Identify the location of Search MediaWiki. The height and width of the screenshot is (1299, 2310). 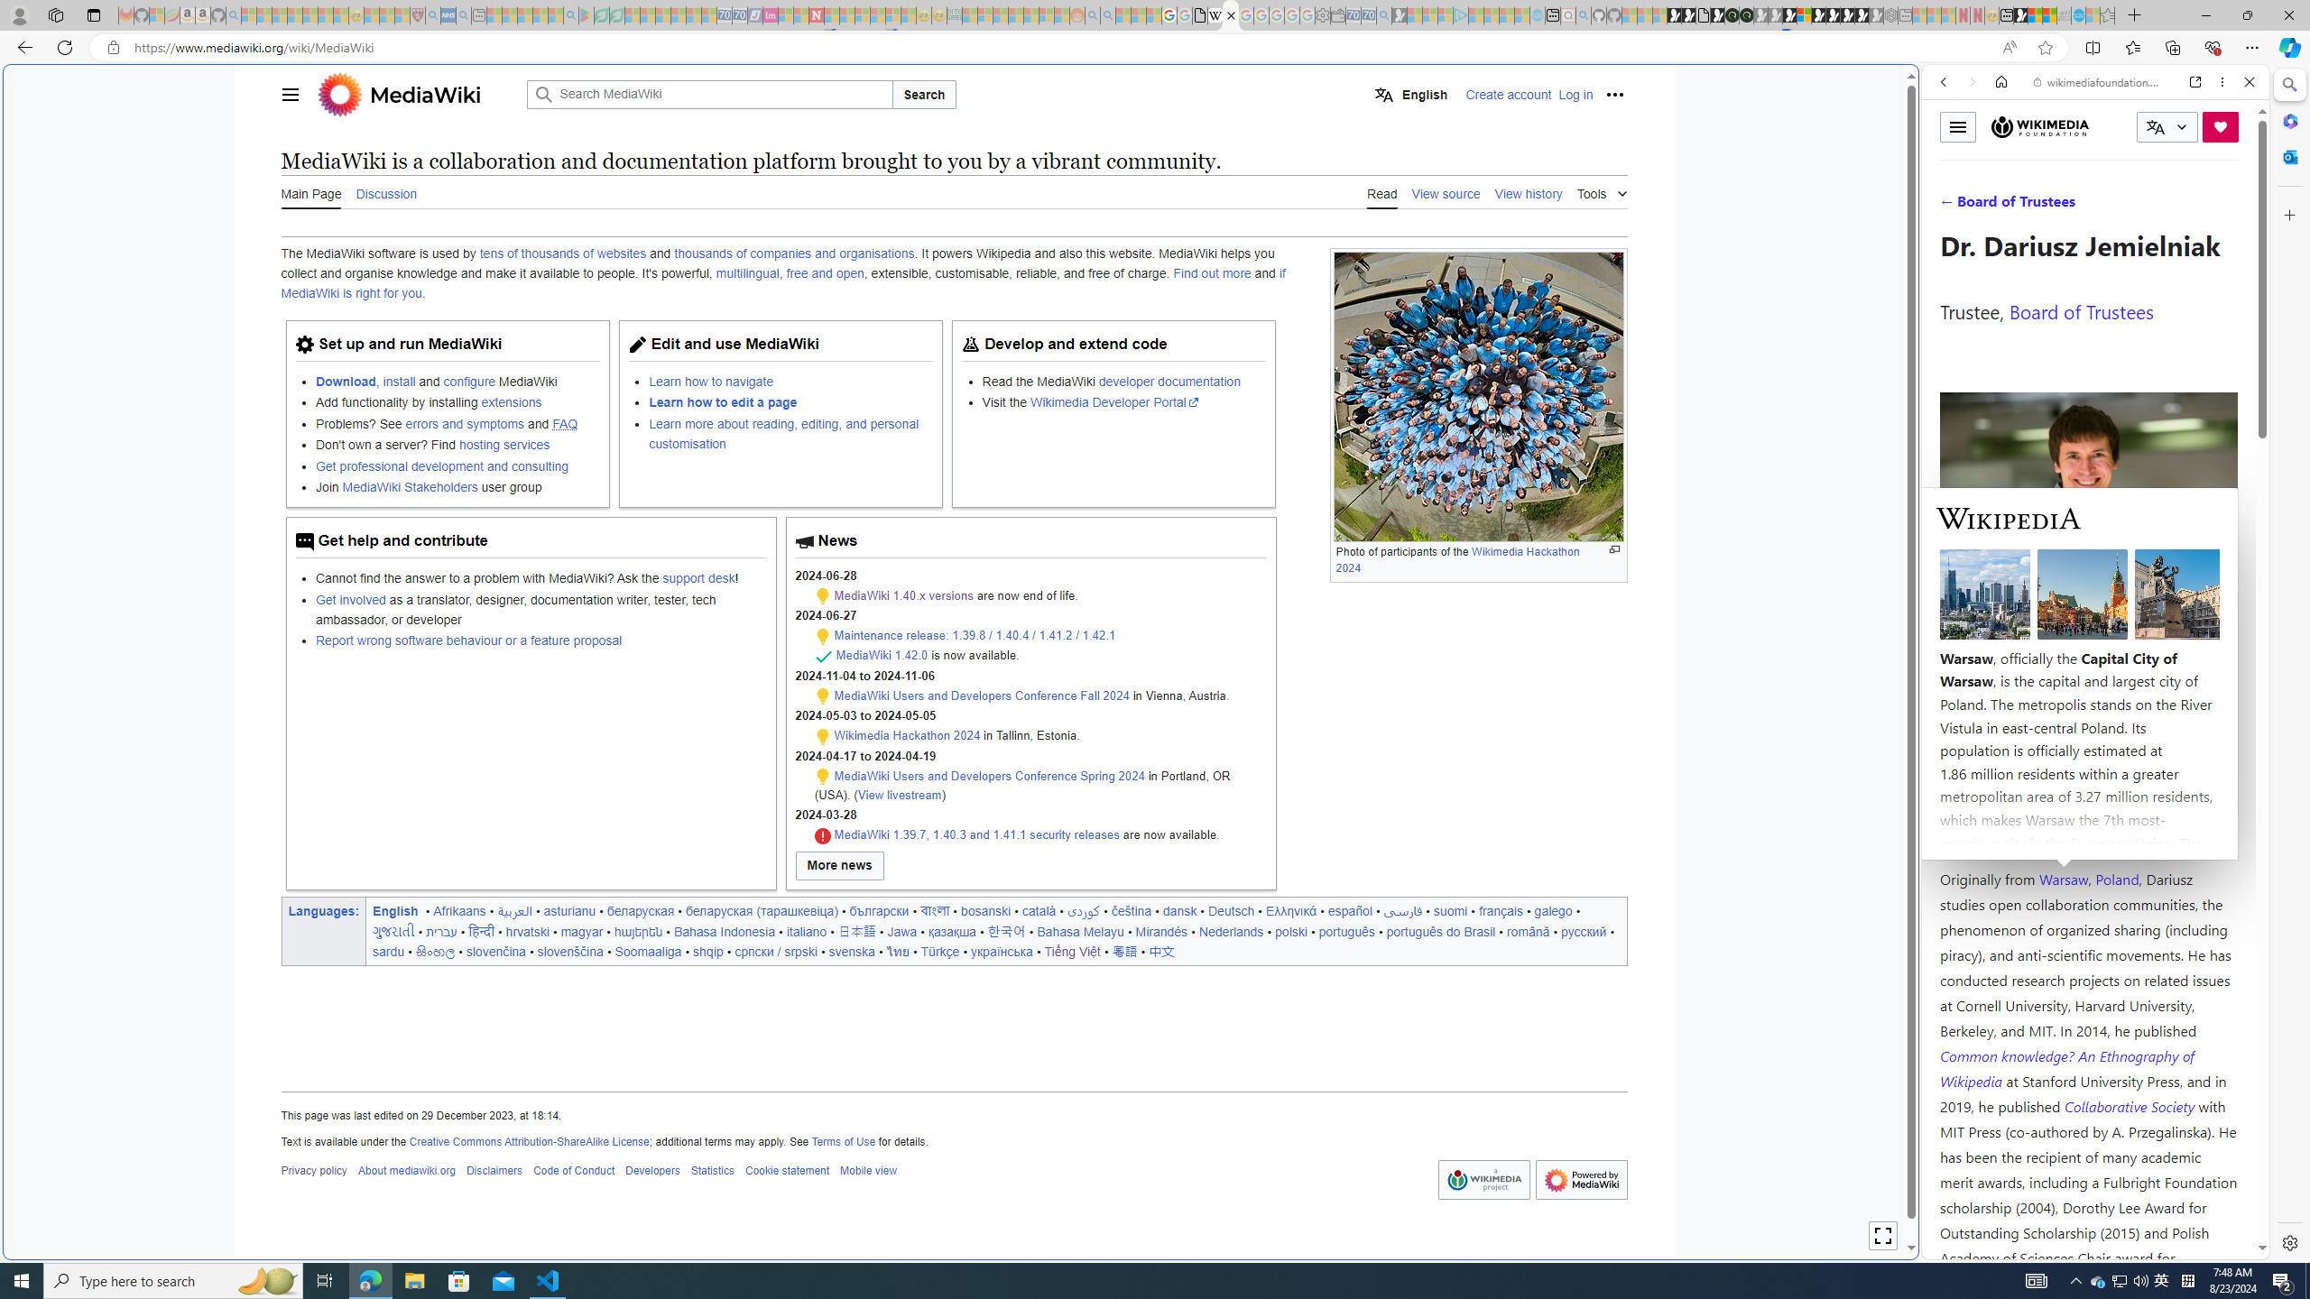
(709, 94).